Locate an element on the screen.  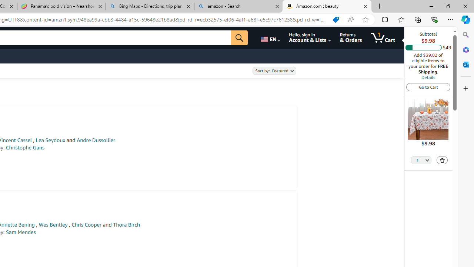
Returns & Orders is located at coordinates (350, 38).